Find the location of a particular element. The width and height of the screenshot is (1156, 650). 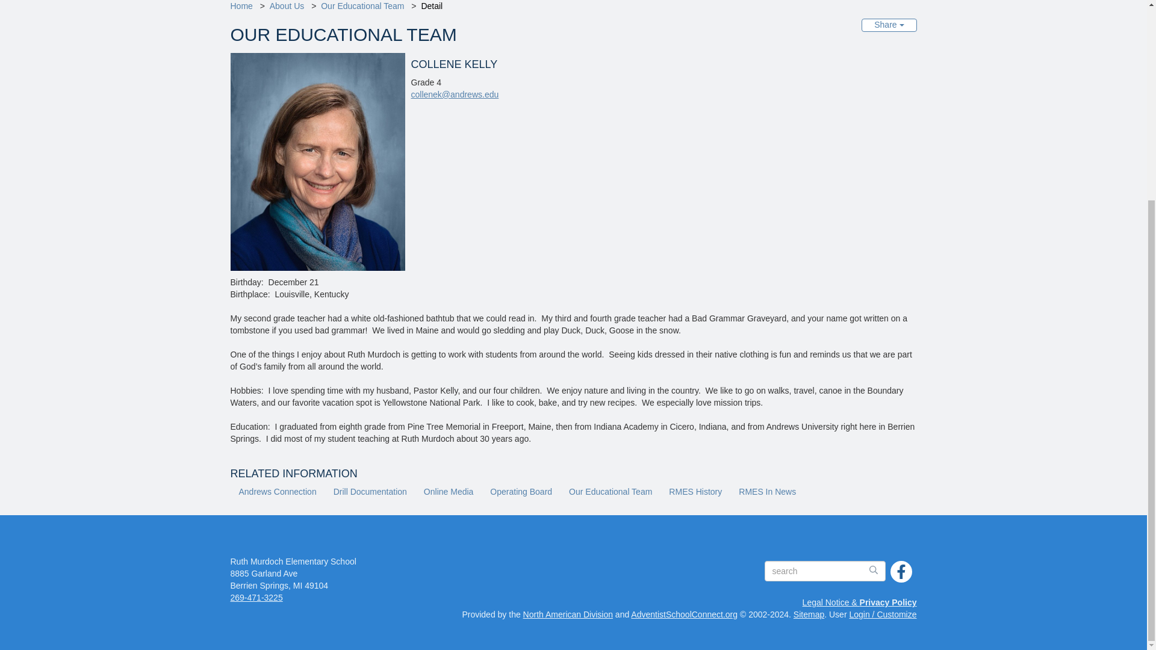

Detail is located at coordinates (431, 6).